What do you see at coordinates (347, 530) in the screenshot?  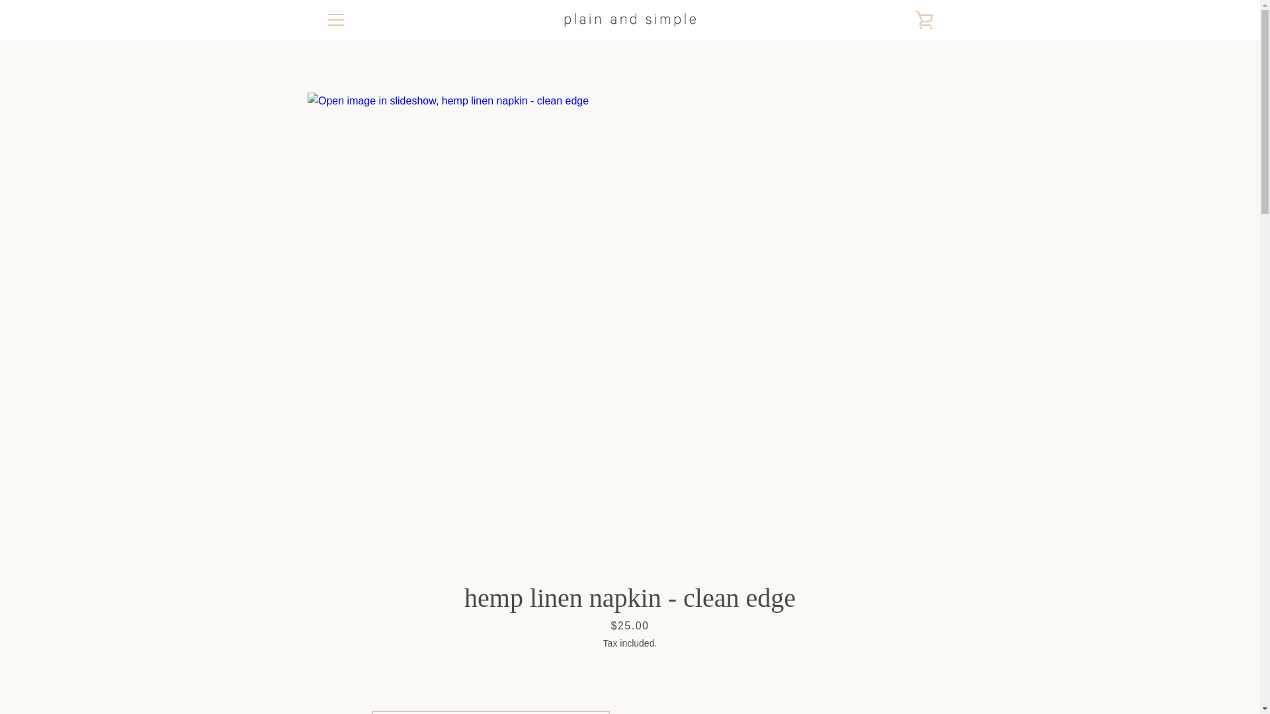 I see `RETURNS` at bounding box center [347, 530].